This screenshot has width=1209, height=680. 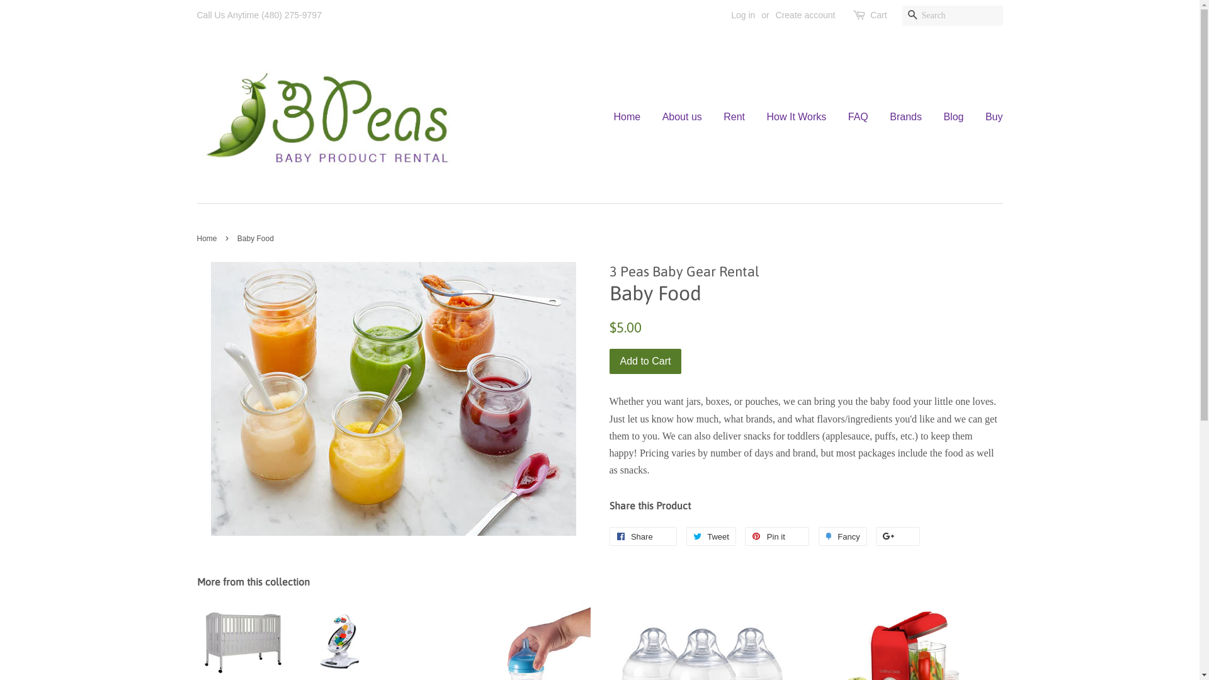 What do you see at coordinates (796, 117) in the screenshot?
I see `How It Works` at bounding box center [796, 117].